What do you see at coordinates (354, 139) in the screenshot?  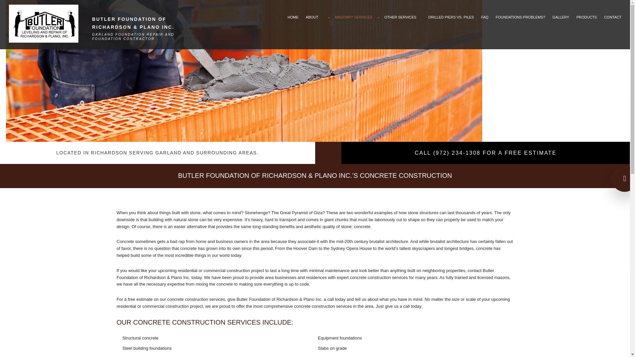 I see `MASONRY SERVICES` at bounding box center [354, 139].